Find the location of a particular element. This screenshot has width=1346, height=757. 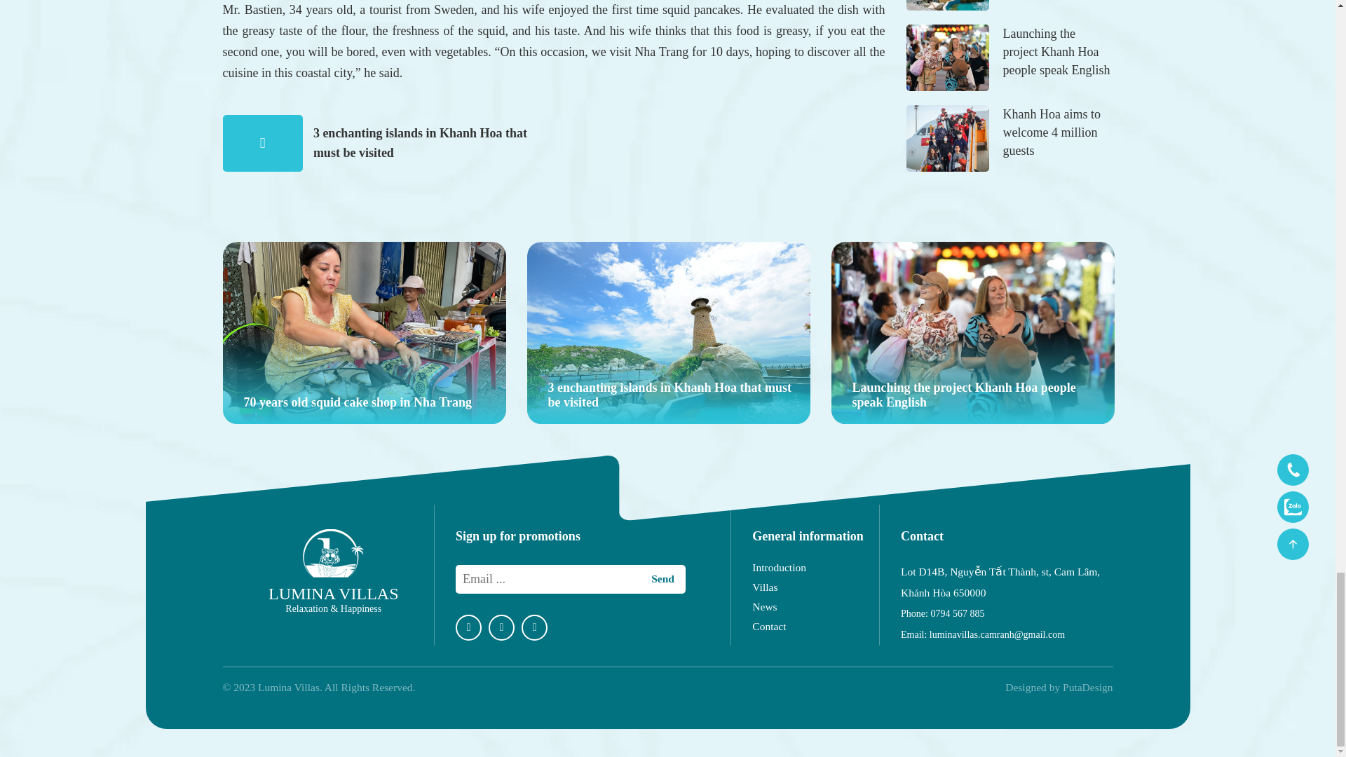

Villas is located at coordinates (815, 587).